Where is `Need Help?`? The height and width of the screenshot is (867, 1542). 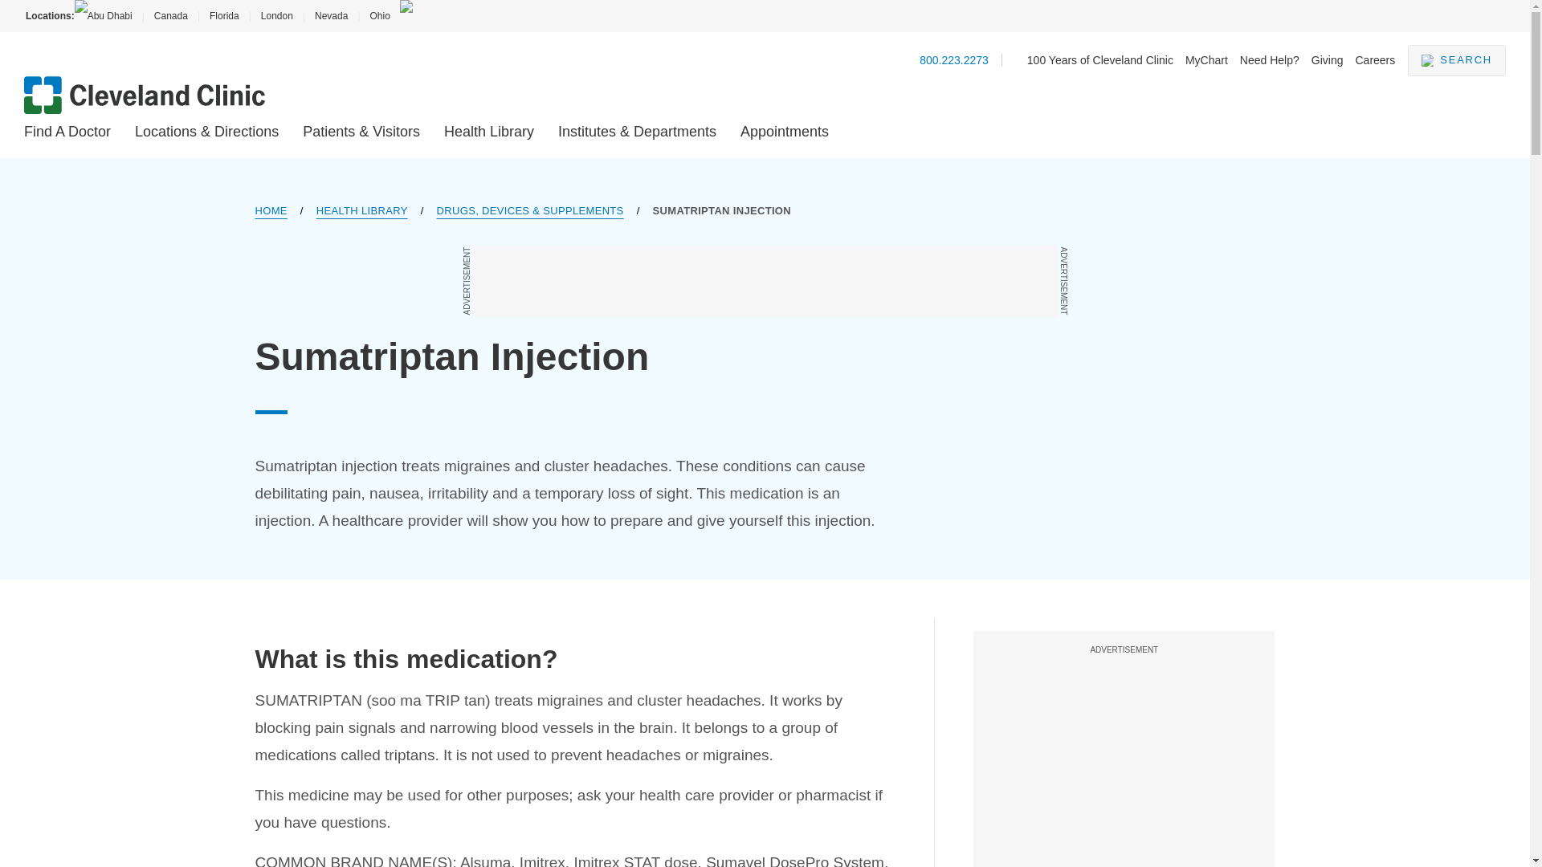 Need Help? is located at coordinates (1269, 59).